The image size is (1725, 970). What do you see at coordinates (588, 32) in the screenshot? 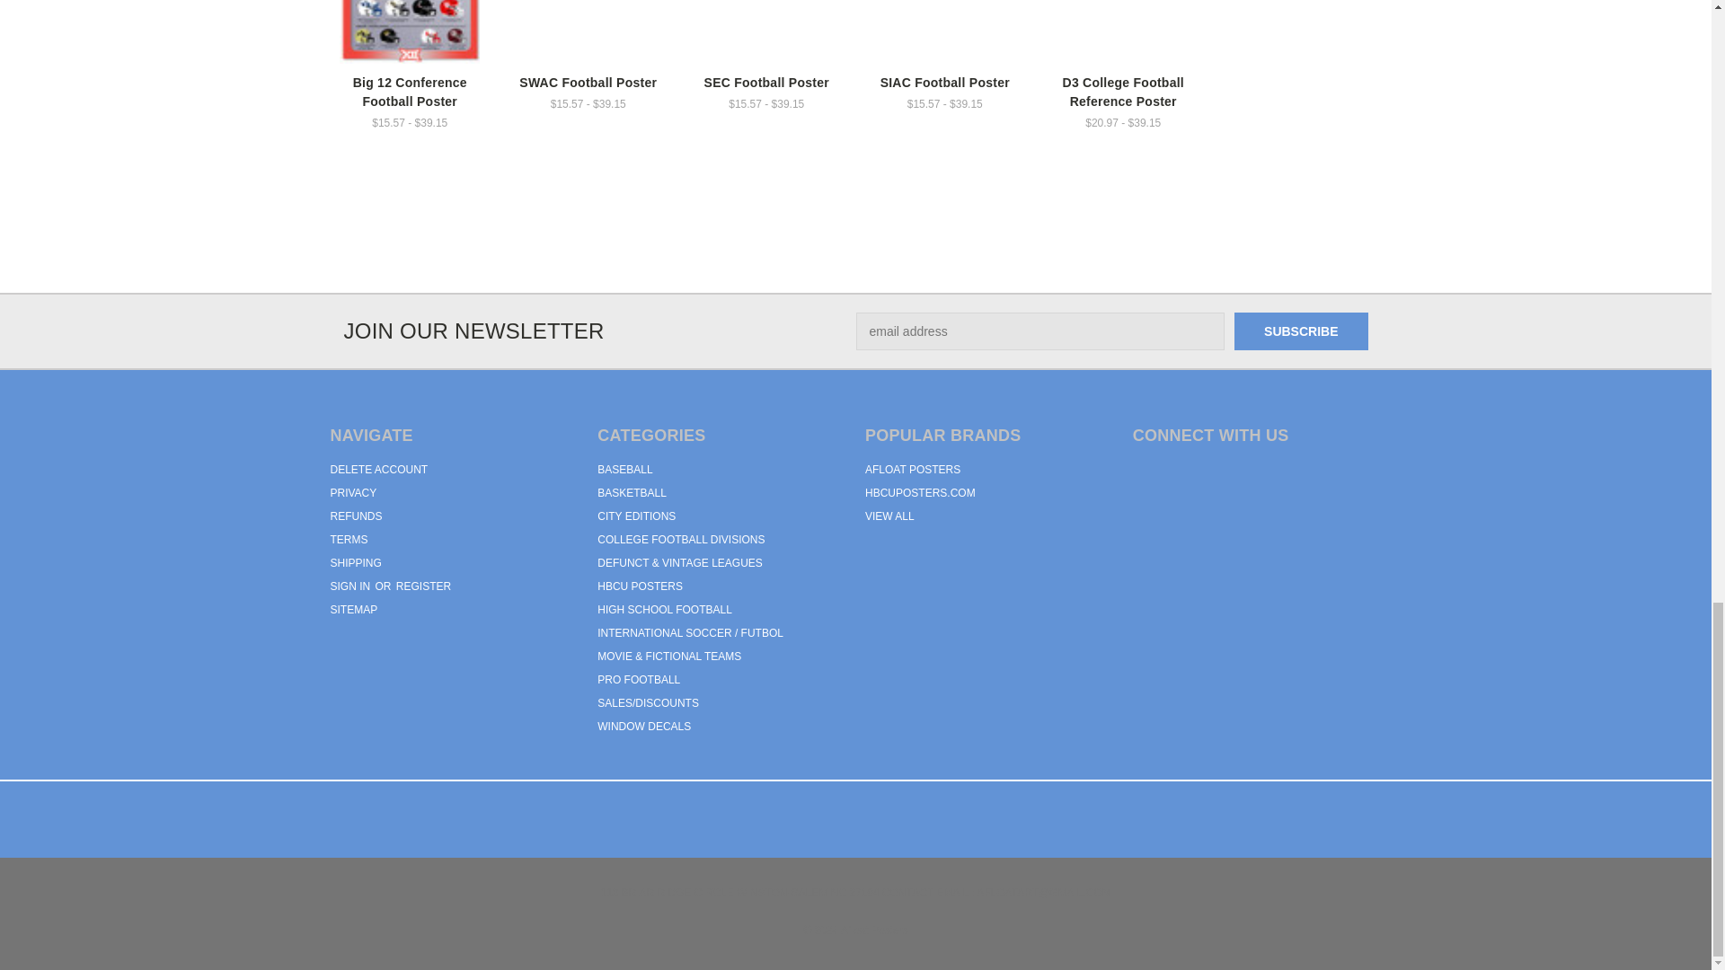
I see `SWAC Football Poster` at bounding box center [588, 32].